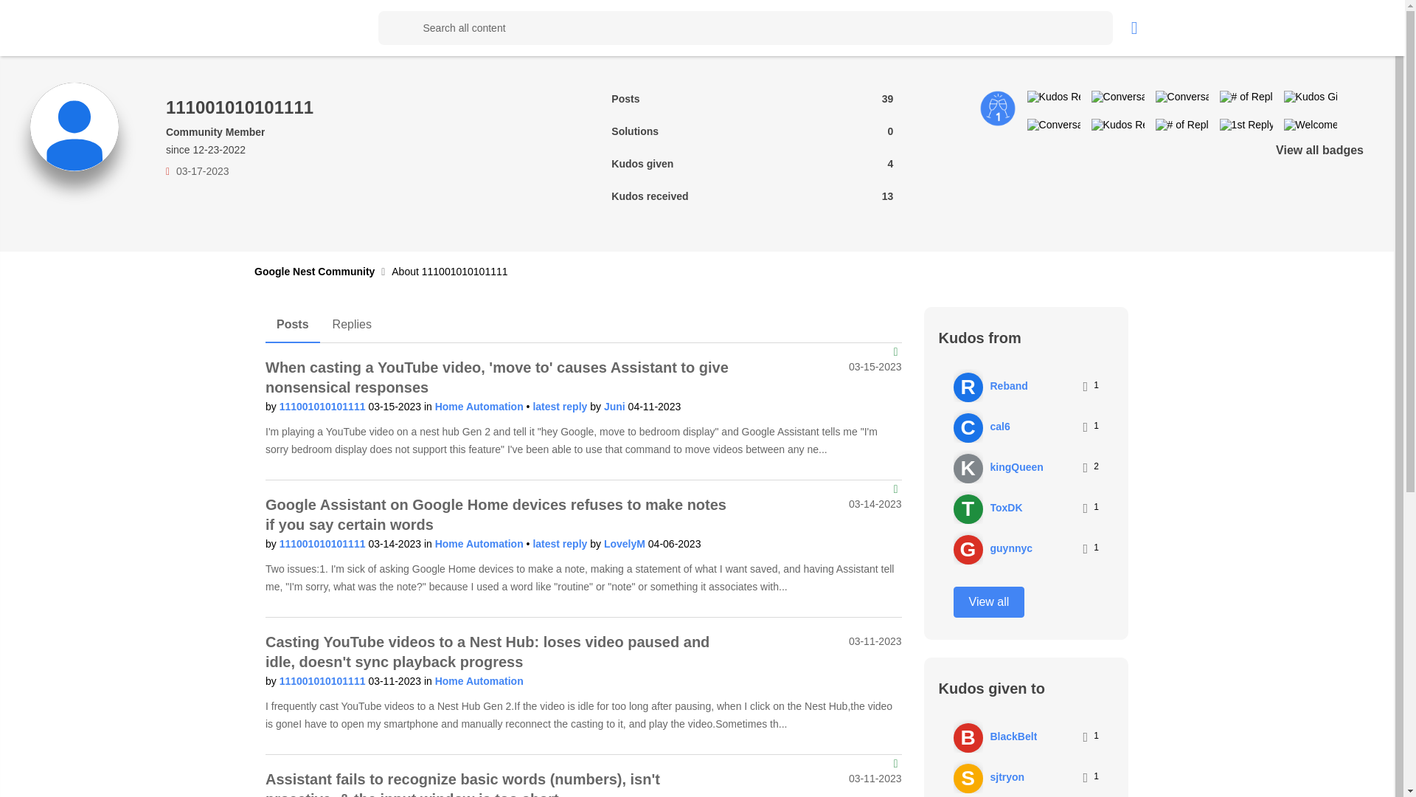  Describe the element at coordinates (481, 407) in the screenshot. I see `Home Automation` at that location.